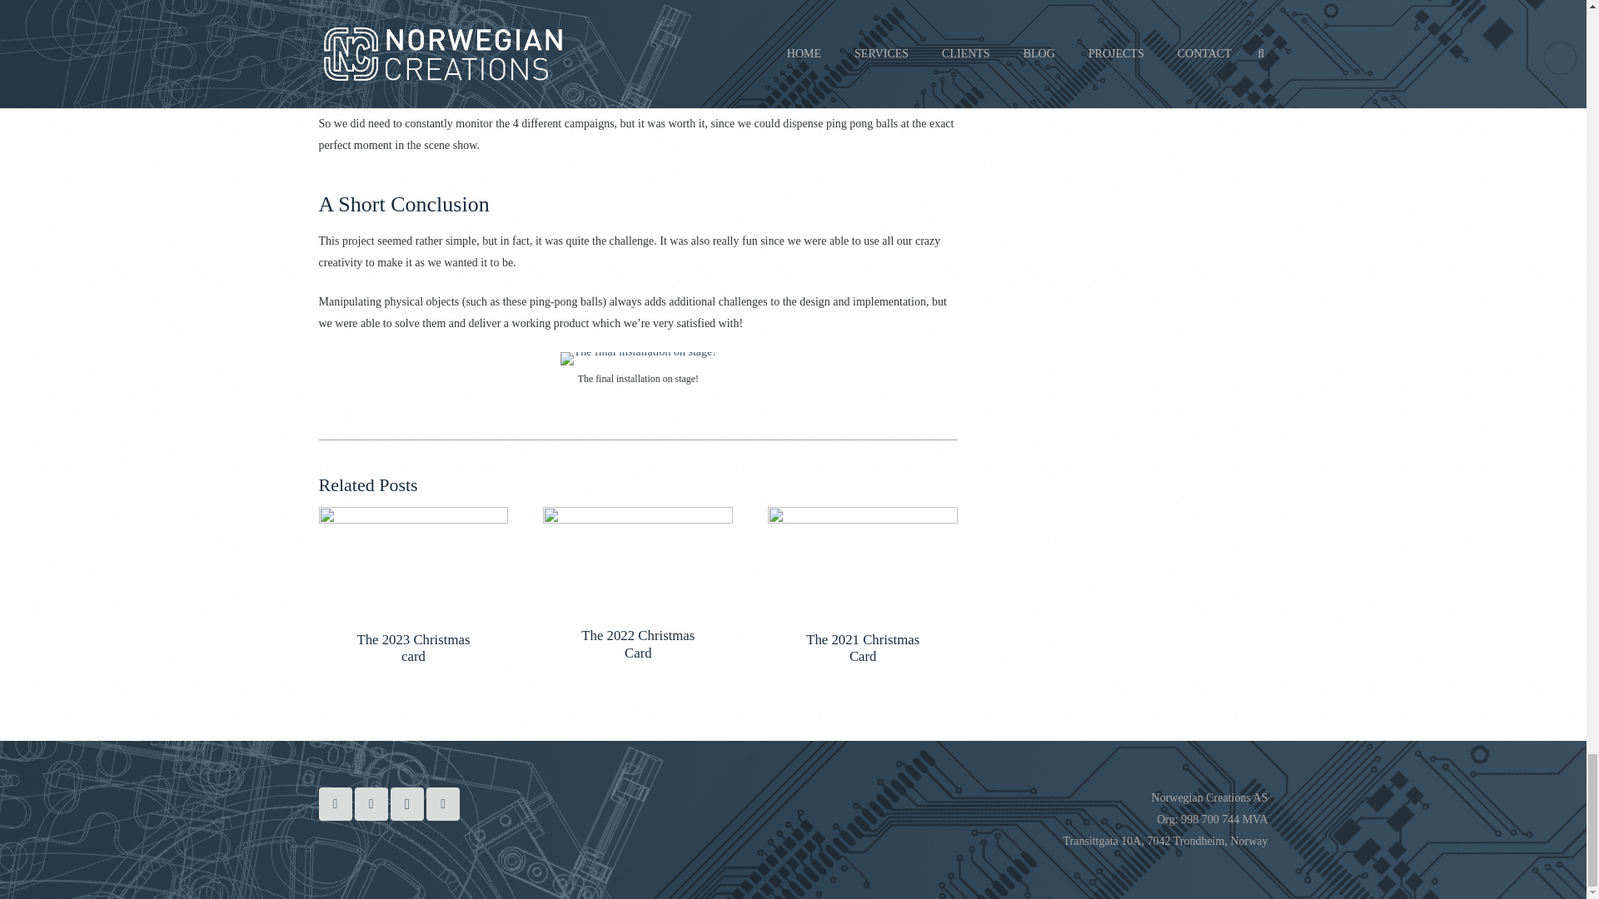 Image resolution: width=1599 pixels, height=899 pixels. Describe the element at coordinates (335, 804) in the screenshot. I see `Facebook` at that location.